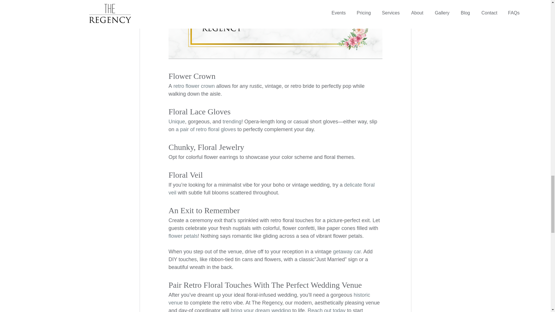 Image resolution: width=555 pixels, height=312 pixels. I want to click on  a pair of retro floral gloves, so click(205, 129).